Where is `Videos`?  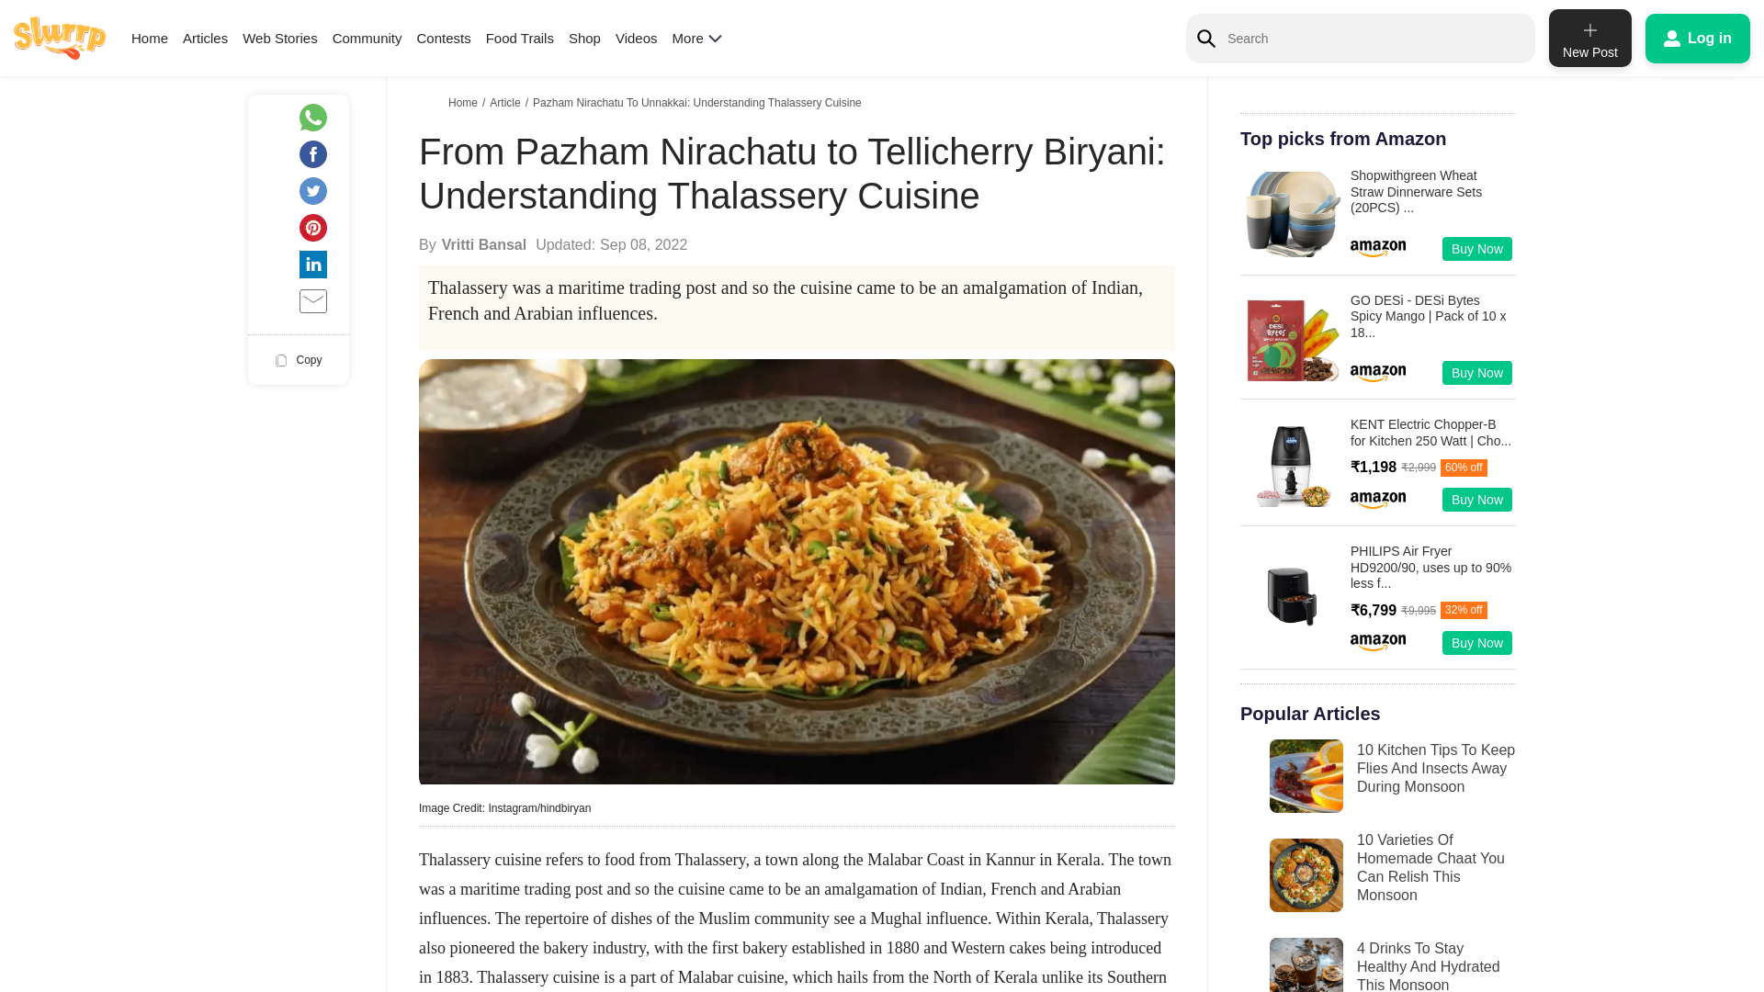
Videos is located at coordinates (637, 38).